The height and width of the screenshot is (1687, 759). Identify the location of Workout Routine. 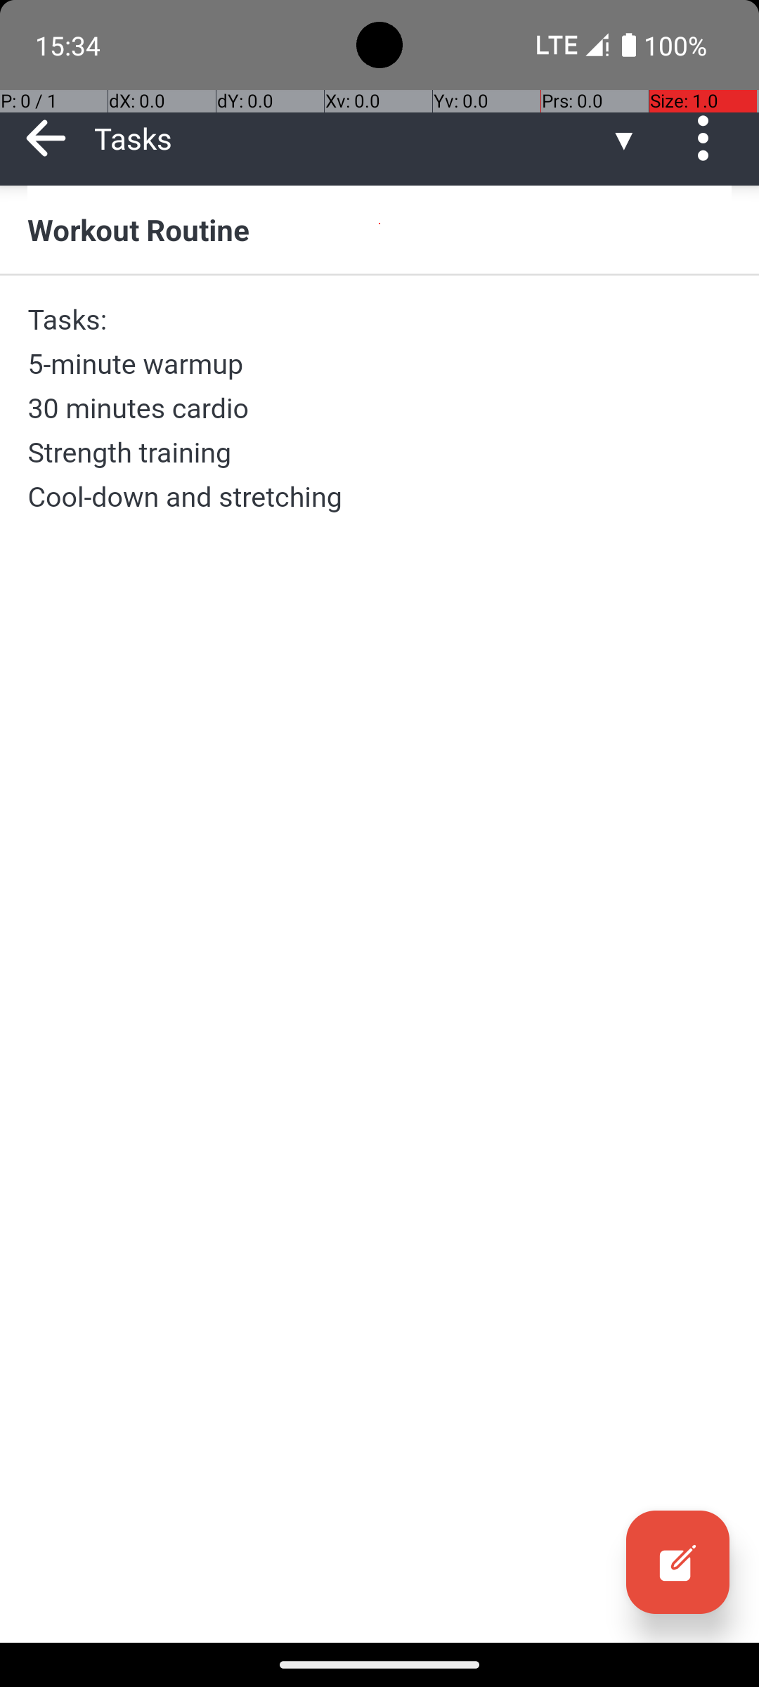
(379, 229).